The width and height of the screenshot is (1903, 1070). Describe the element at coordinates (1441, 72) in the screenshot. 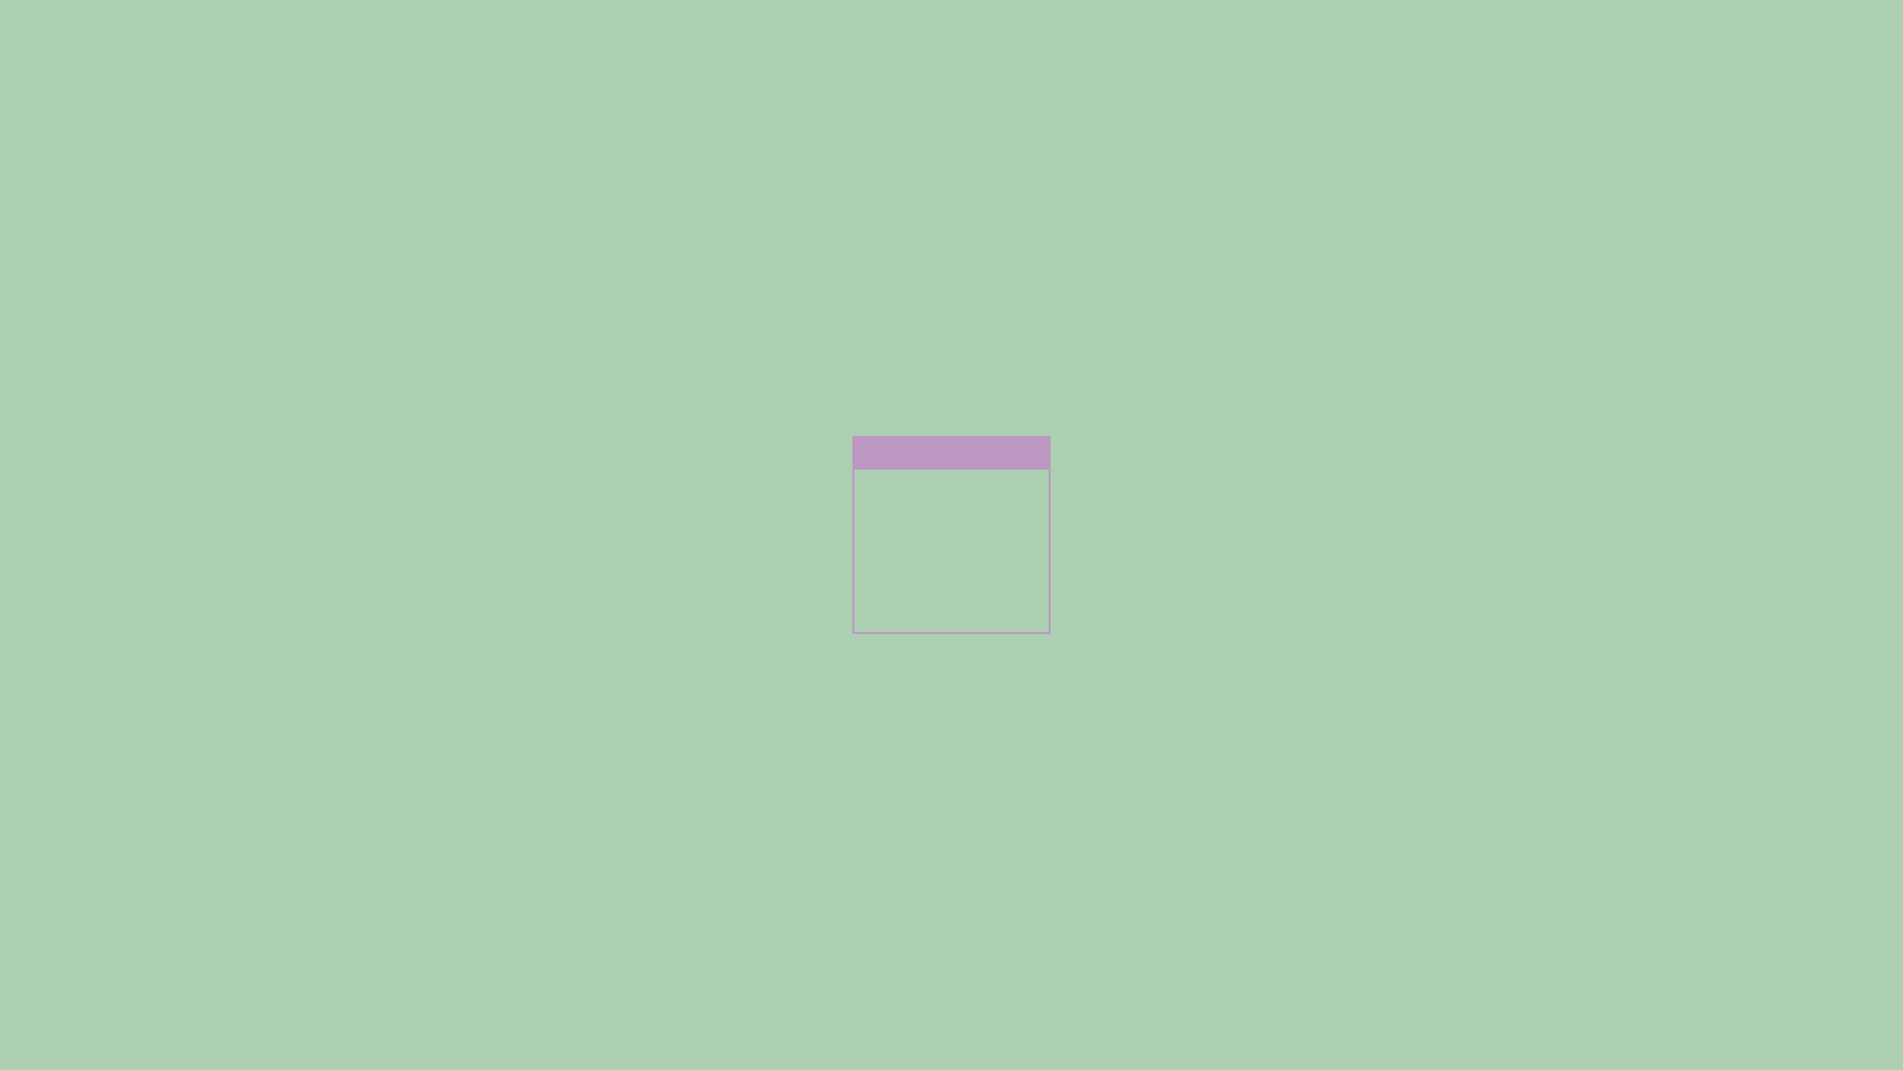

I see `PHILOSOPHIE` at that location.